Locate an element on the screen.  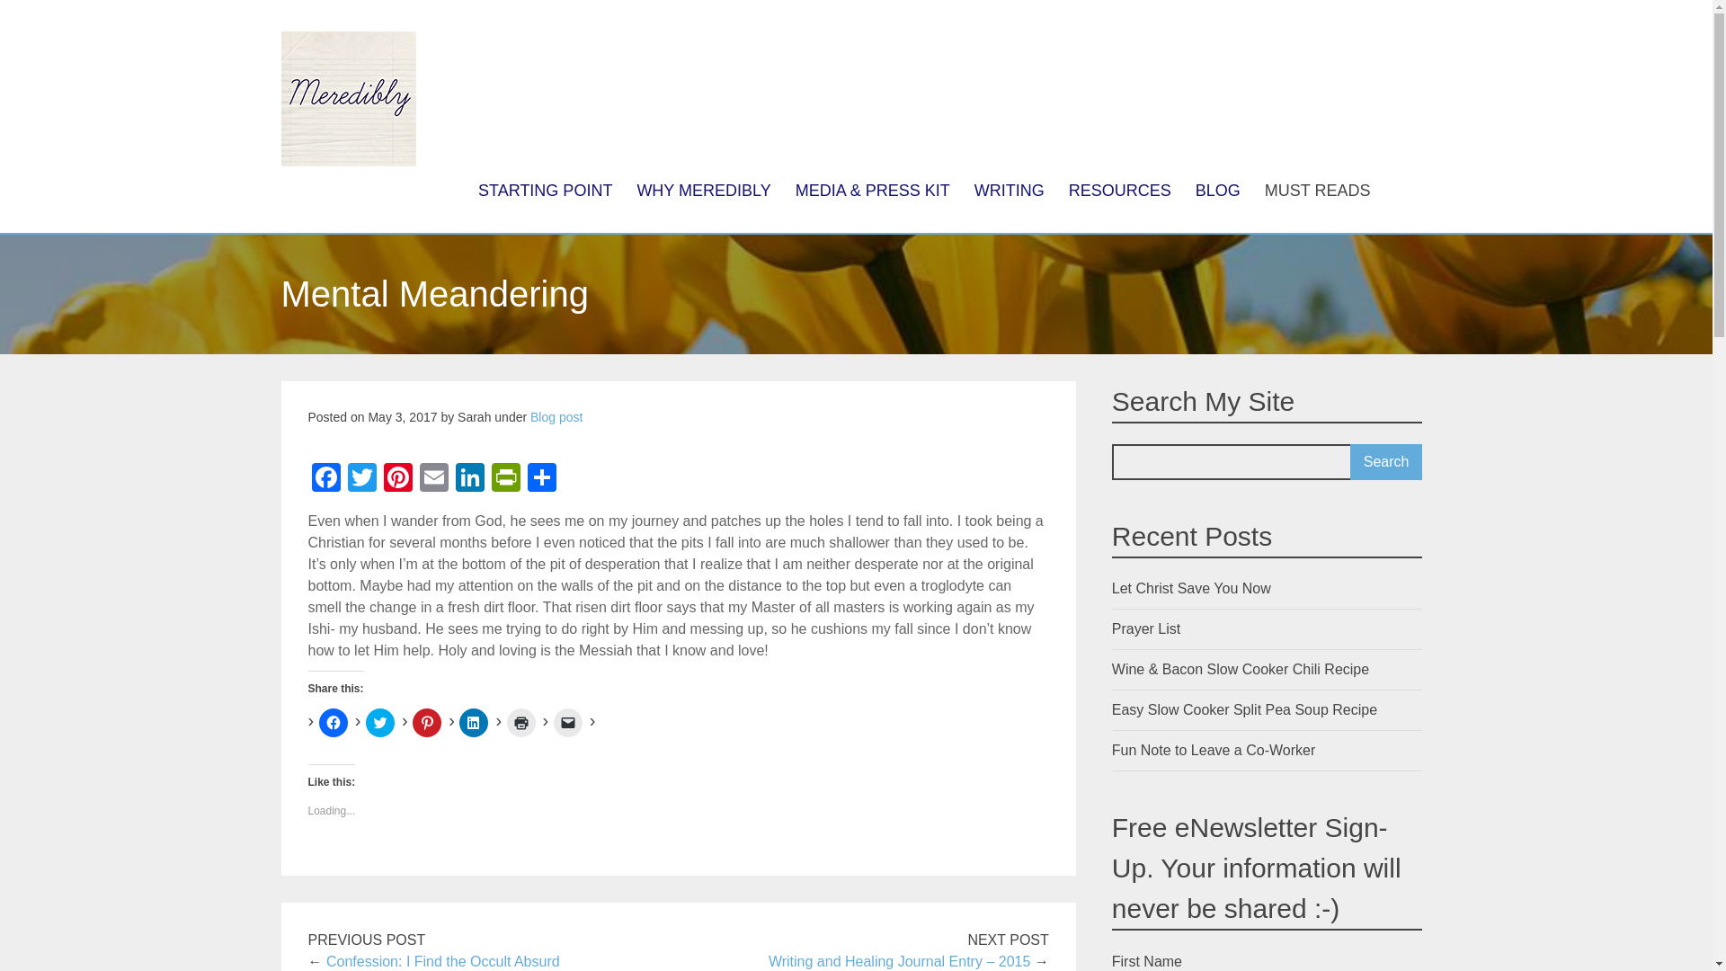
Twitter is located at coordinates (361, 479).